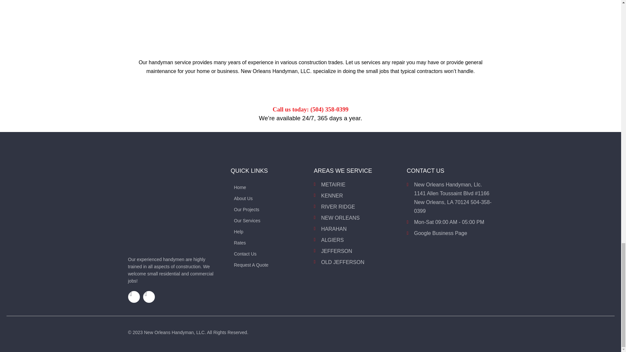 The image size is (626, 352). I want to click on Contact Us, so click(269, 252).